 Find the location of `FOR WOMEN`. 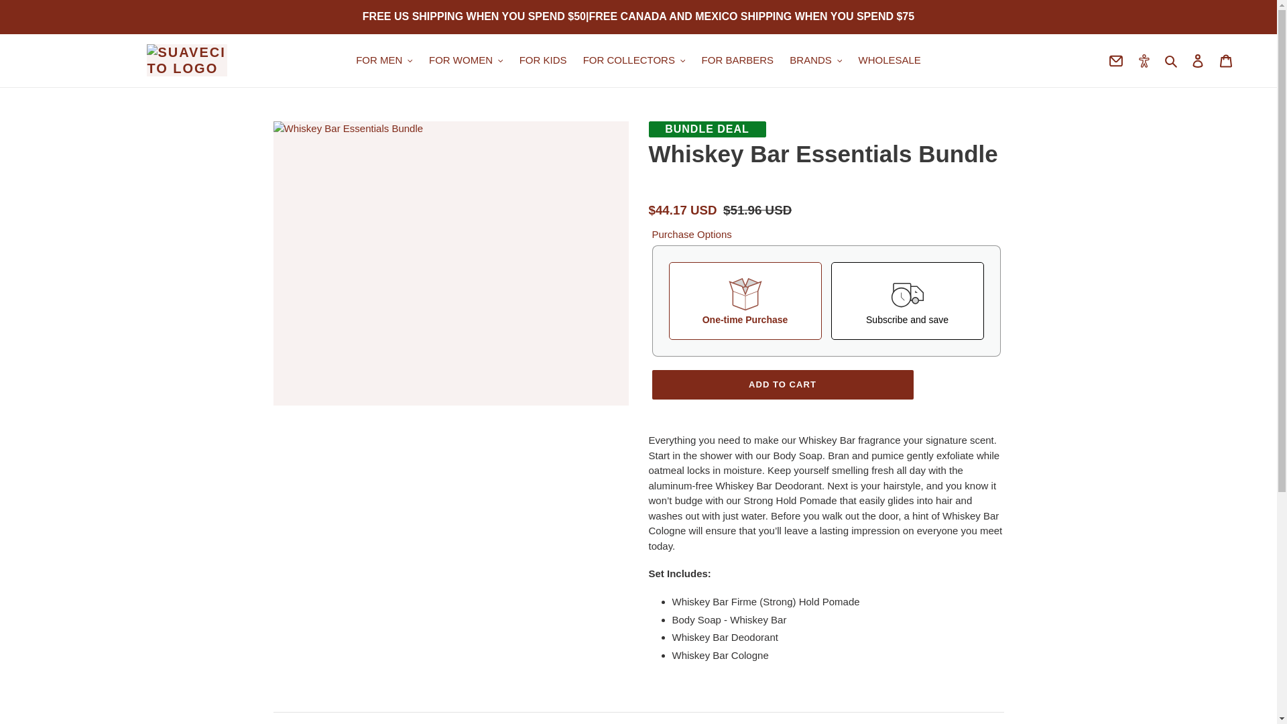

FOR WOMEN is located at coordinates (465, 60).